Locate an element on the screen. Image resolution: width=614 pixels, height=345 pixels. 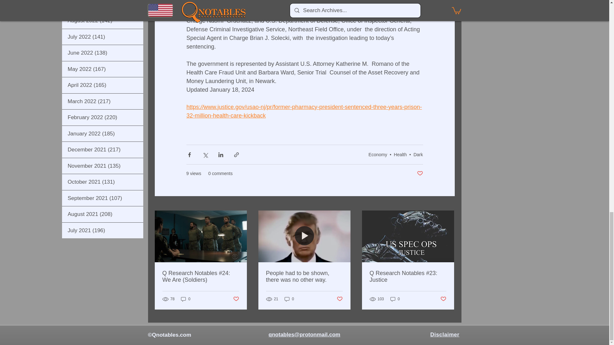
People had to be shown, there was no other way. is located at coordinates (304, 276).